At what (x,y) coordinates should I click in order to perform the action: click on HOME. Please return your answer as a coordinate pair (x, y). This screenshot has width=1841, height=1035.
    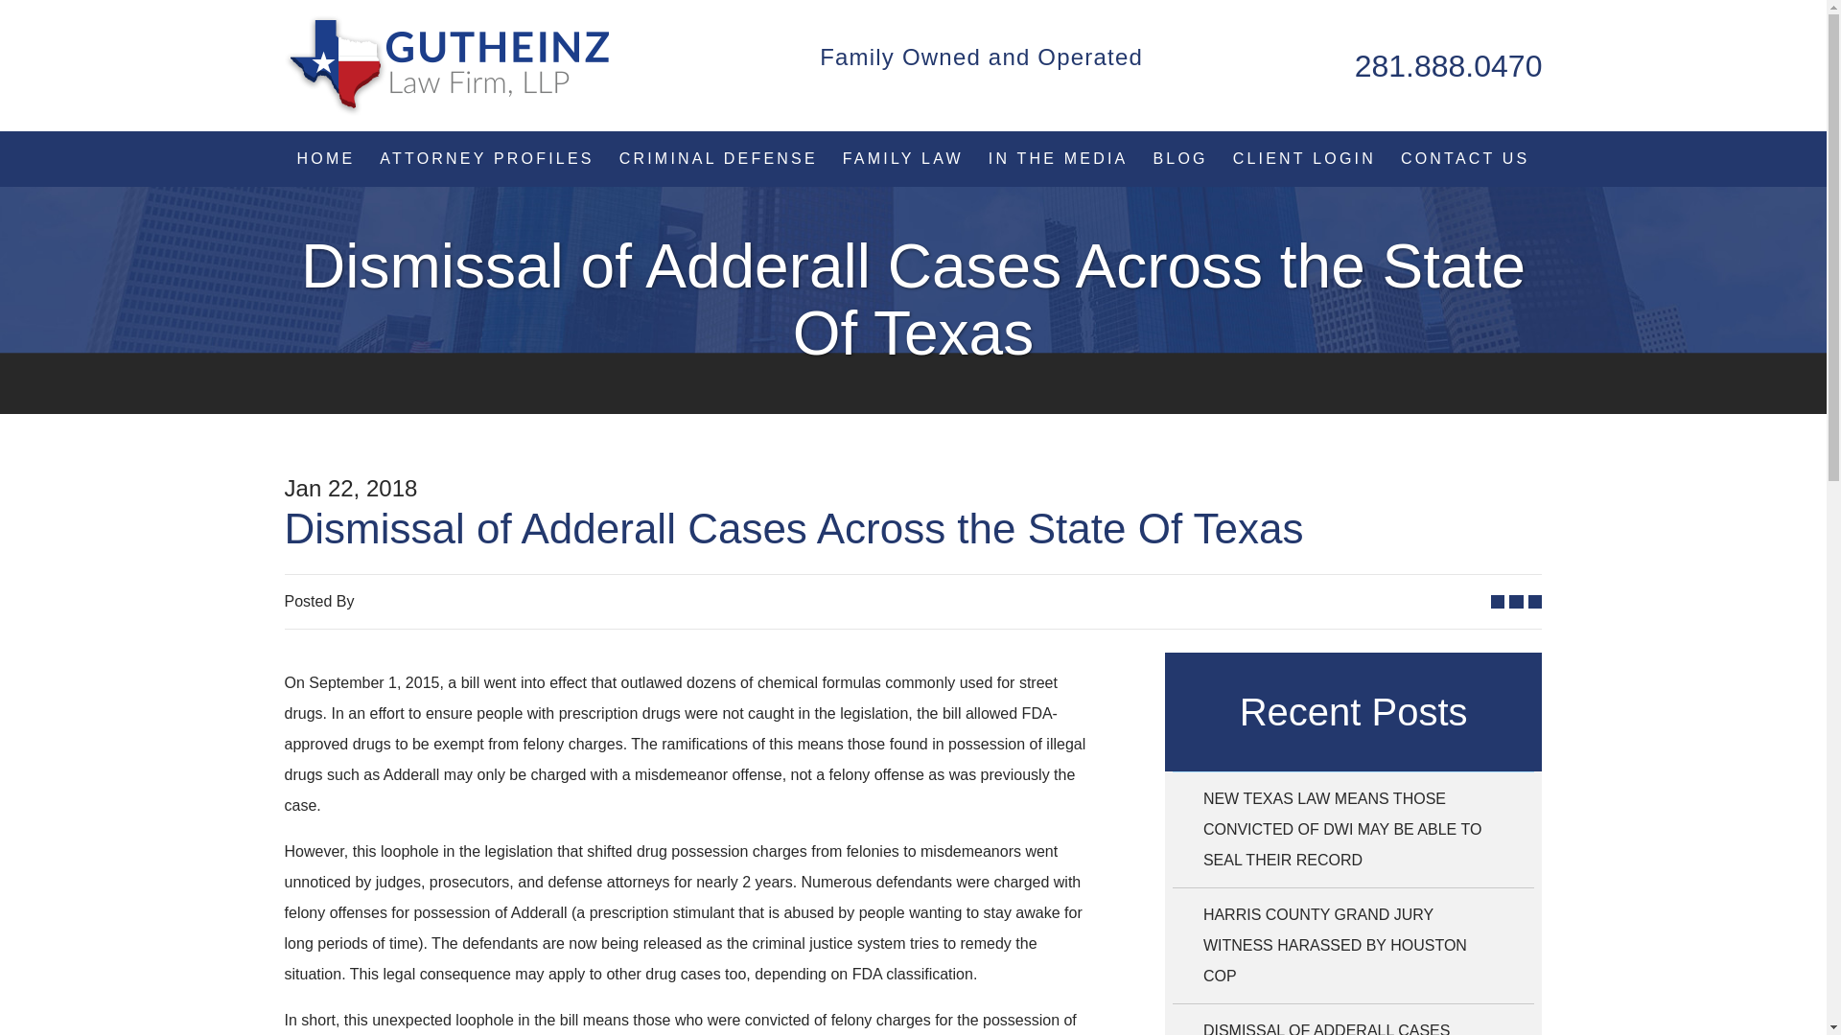
    Looking at the image, I should click on (326, 159).